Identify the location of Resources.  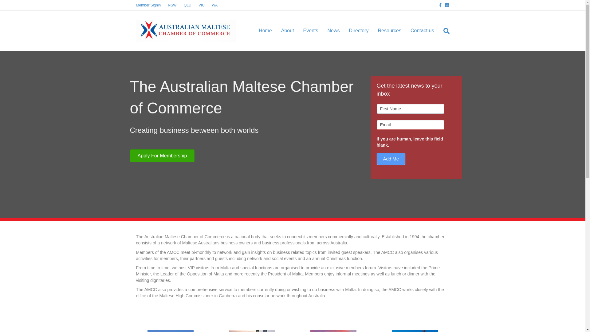
(390, 31).